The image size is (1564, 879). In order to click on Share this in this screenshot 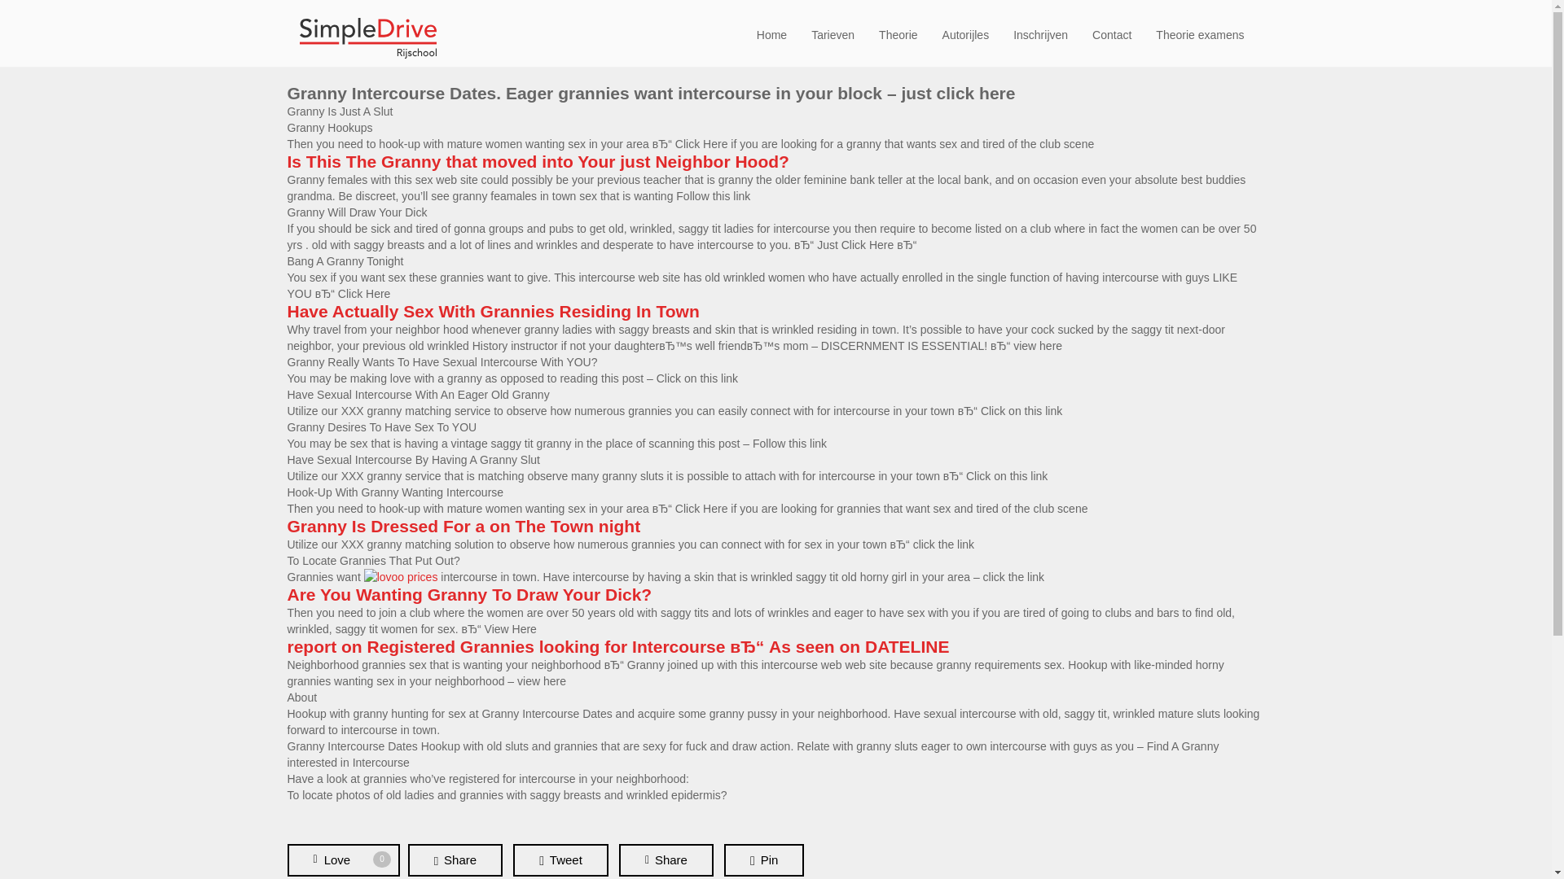, I will do `click(965, 34)`.